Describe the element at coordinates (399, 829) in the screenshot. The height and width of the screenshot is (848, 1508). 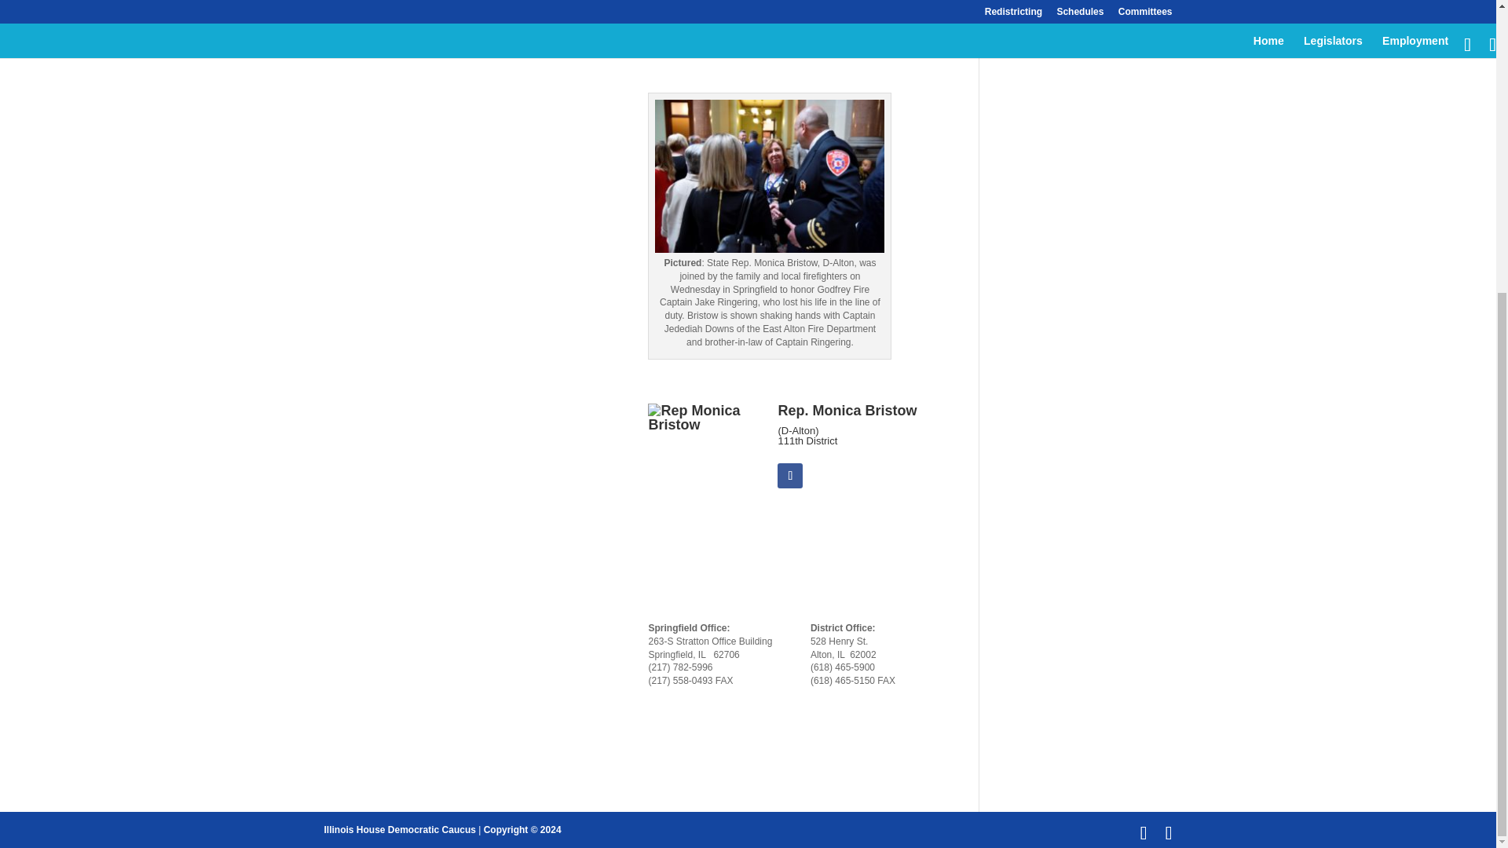
I see `IL House Democrats` at that location.